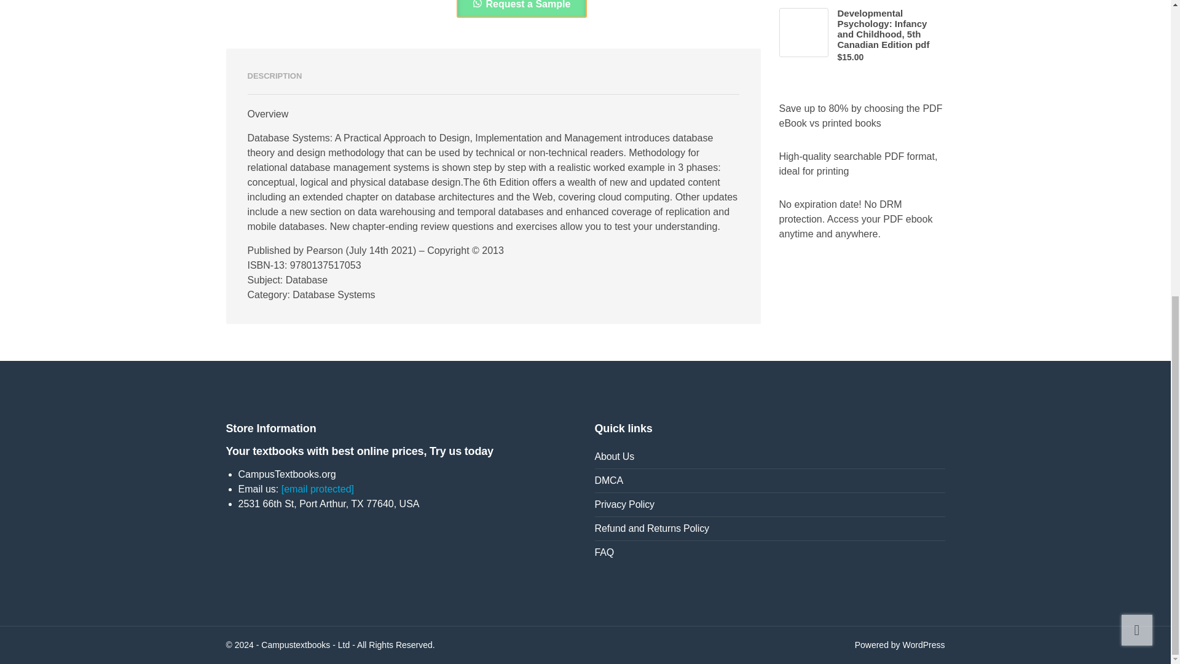 This screenshot has height=664, width=1180. What do you see at coordinates (274, 76) in the screenshot?
I see `DESCRIPTION` at bounding box center [274, 76].